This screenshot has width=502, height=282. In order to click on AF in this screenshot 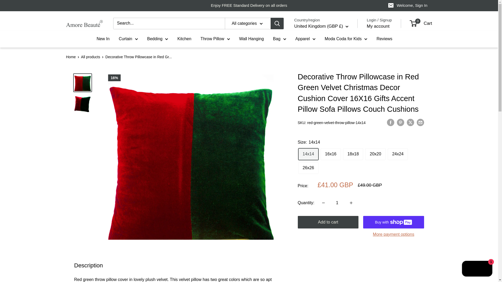, I will do `click(304, 43)`.